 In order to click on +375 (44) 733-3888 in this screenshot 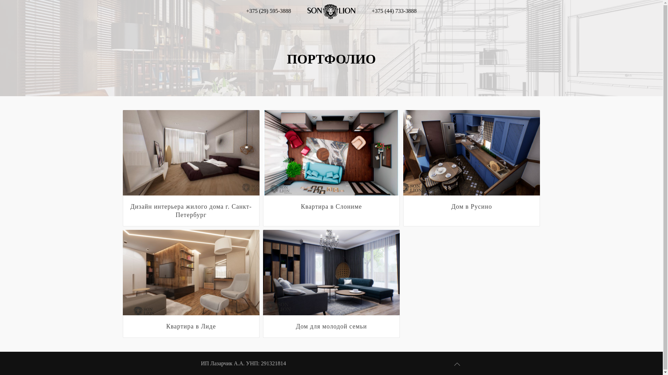, I will do `click(394, 11)`.